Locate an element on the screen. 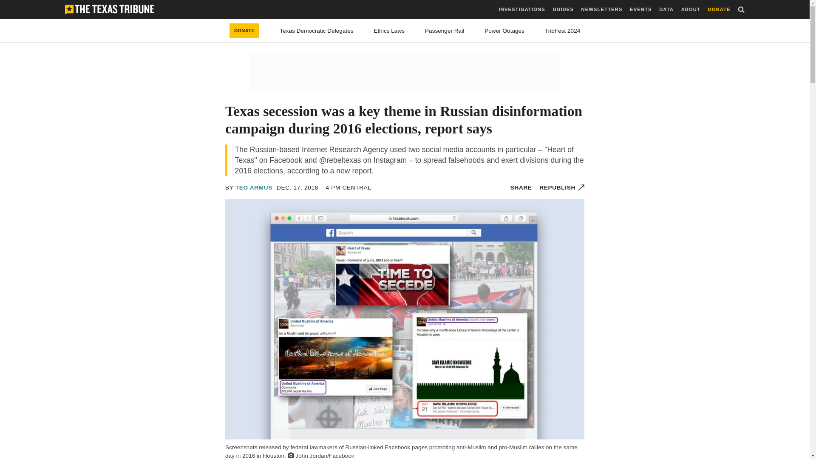 This screenshot has width=816, height=459. Passenger Rail is located at coordinates (445, 31).